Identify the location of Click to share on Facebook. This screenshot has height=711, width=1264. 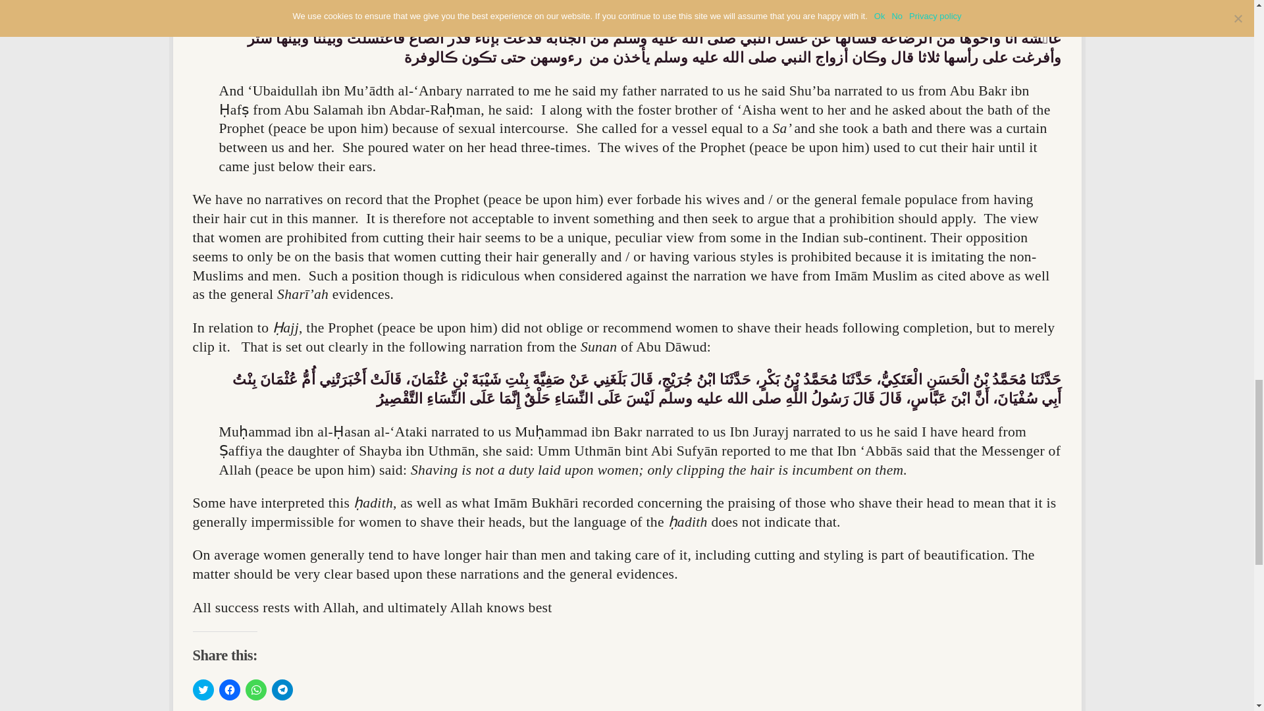
(229, 690).